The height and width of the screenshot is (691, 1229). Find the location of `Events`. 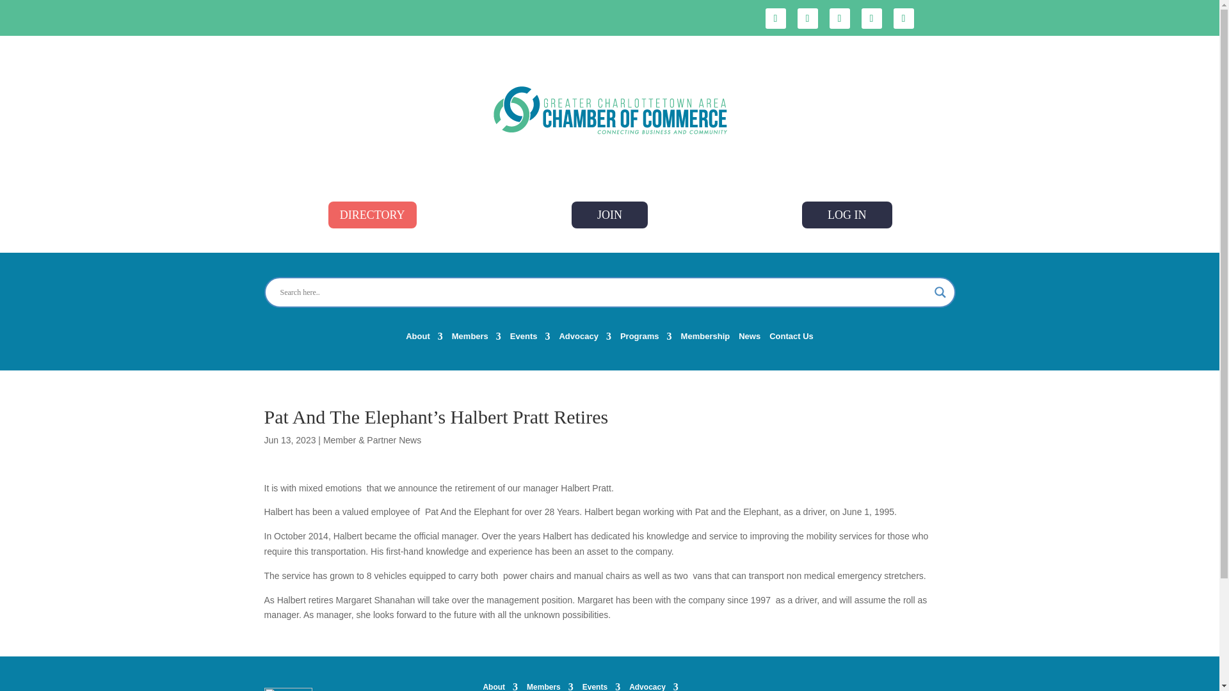

Events is located at coordinates (530, 339).